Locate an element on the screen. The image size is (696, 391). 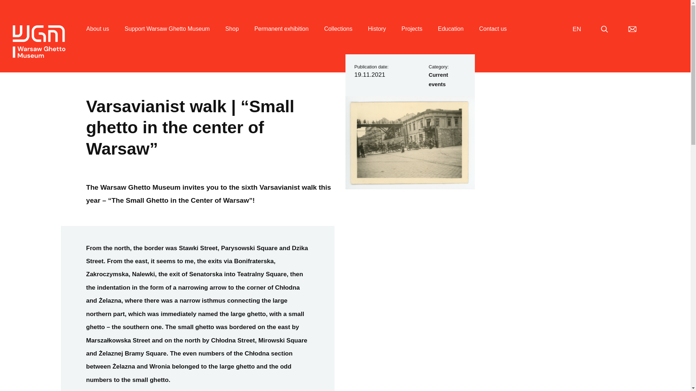
Collections is located at coordinates (338, 37).